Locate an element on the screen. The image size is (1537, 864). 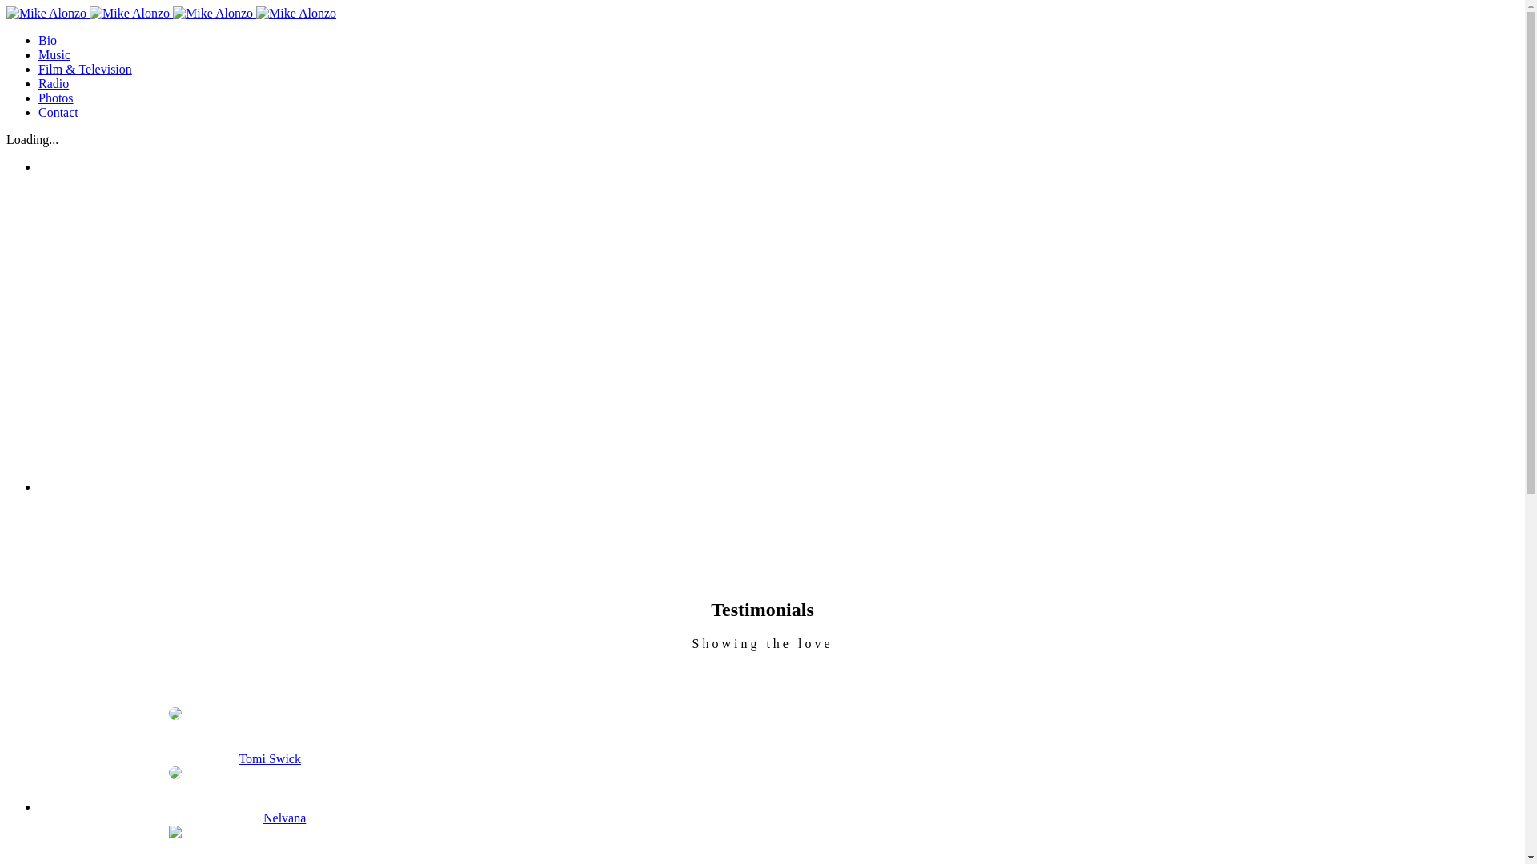
Music is located at coordinates (54, 54).